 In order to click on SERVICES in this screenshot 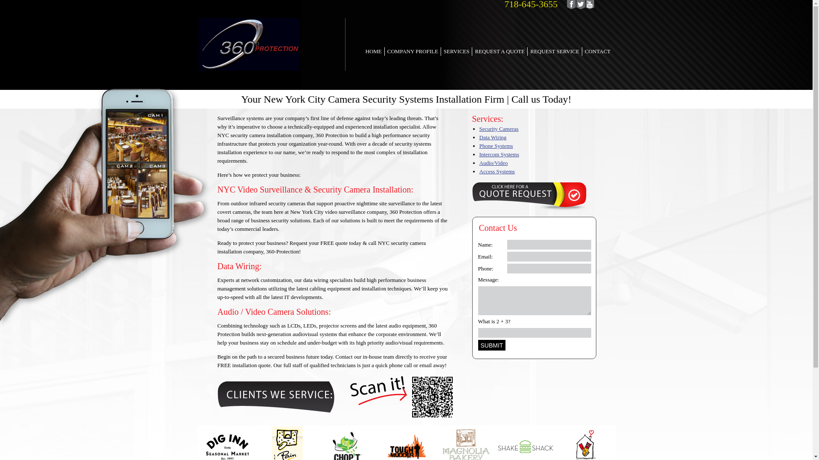, I will do `click(456, 52)`.